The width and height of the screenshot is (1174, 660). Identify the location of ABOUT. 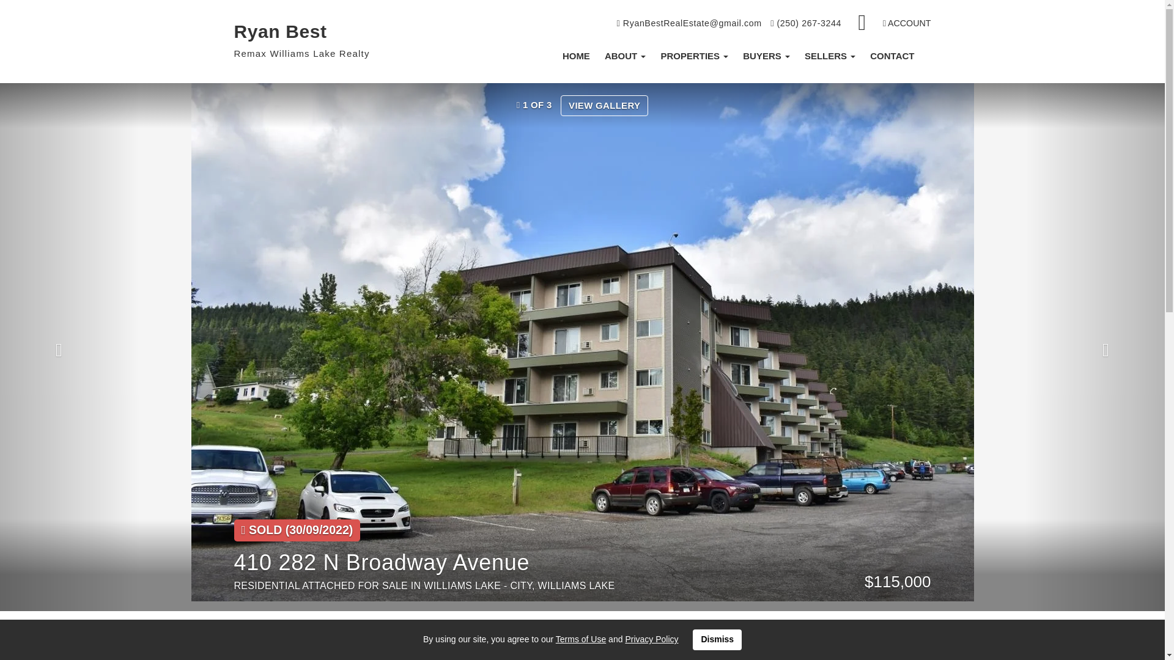
(626, 56).